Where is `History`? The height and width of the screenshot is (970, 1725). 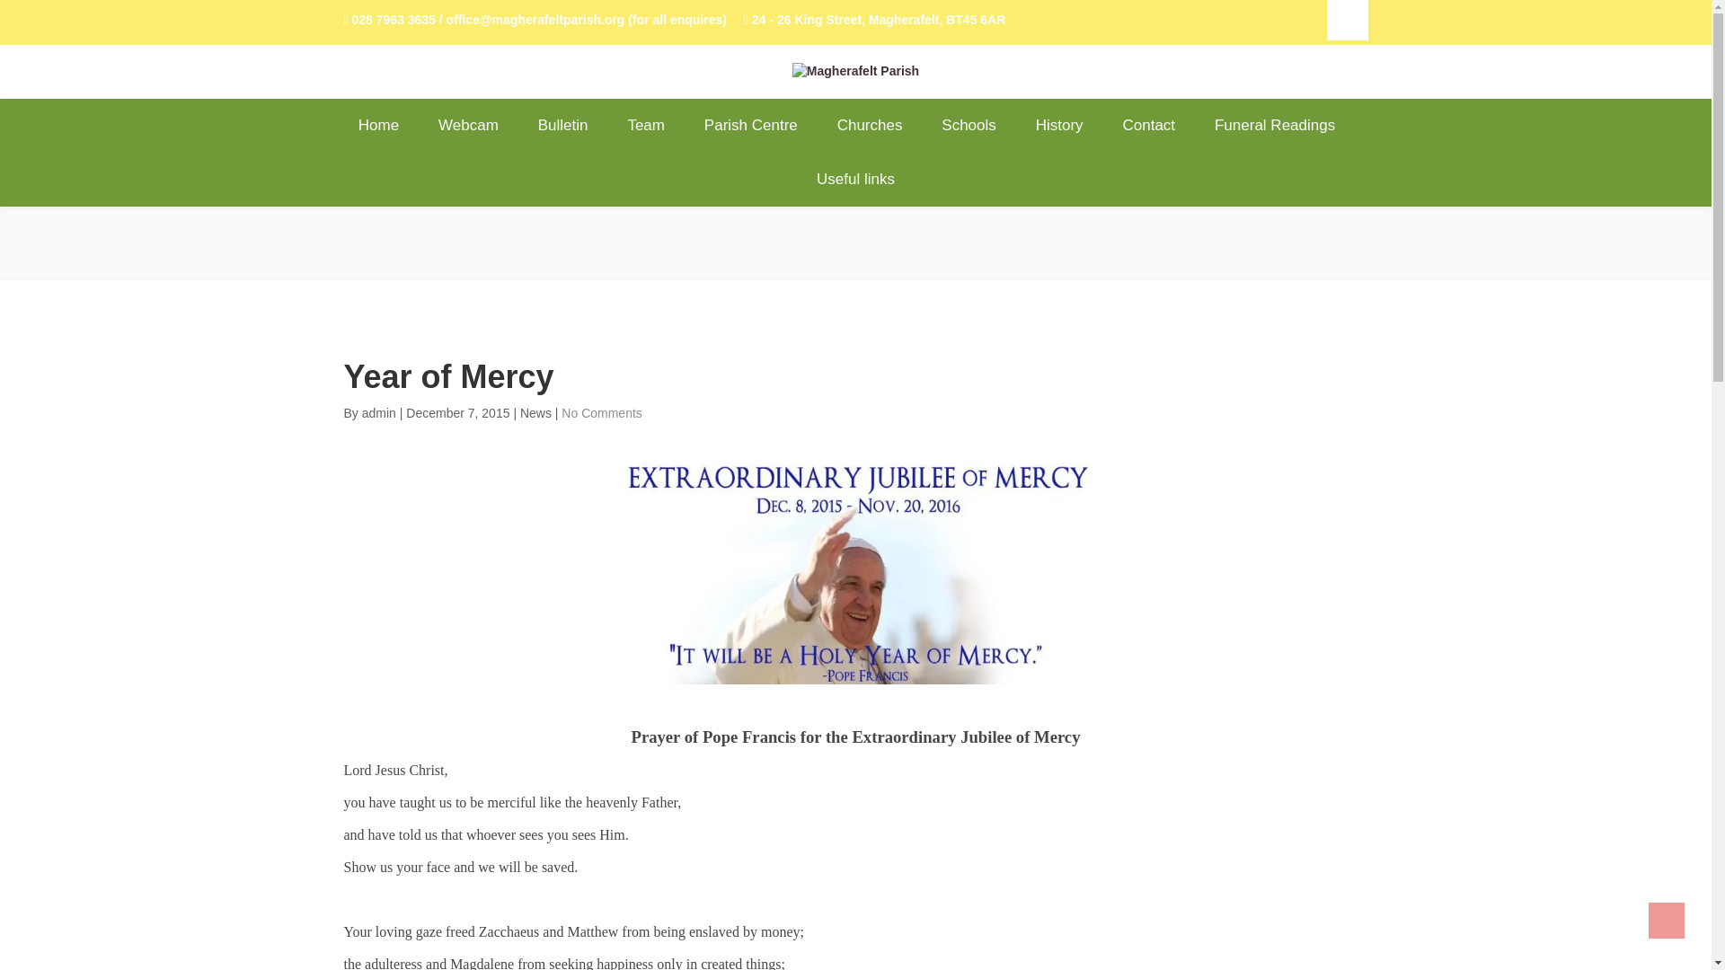
History is located at coordinates (1059, 126).